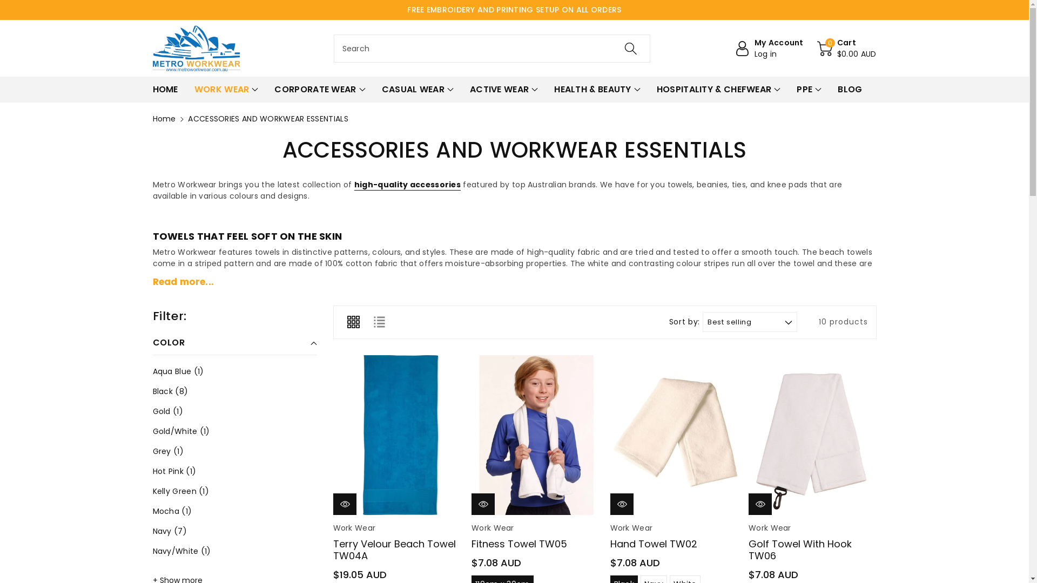  Describe the element at coordinates (800, 550) in the screenshot. I see `Golf Towel With Hook TW06` at that location.